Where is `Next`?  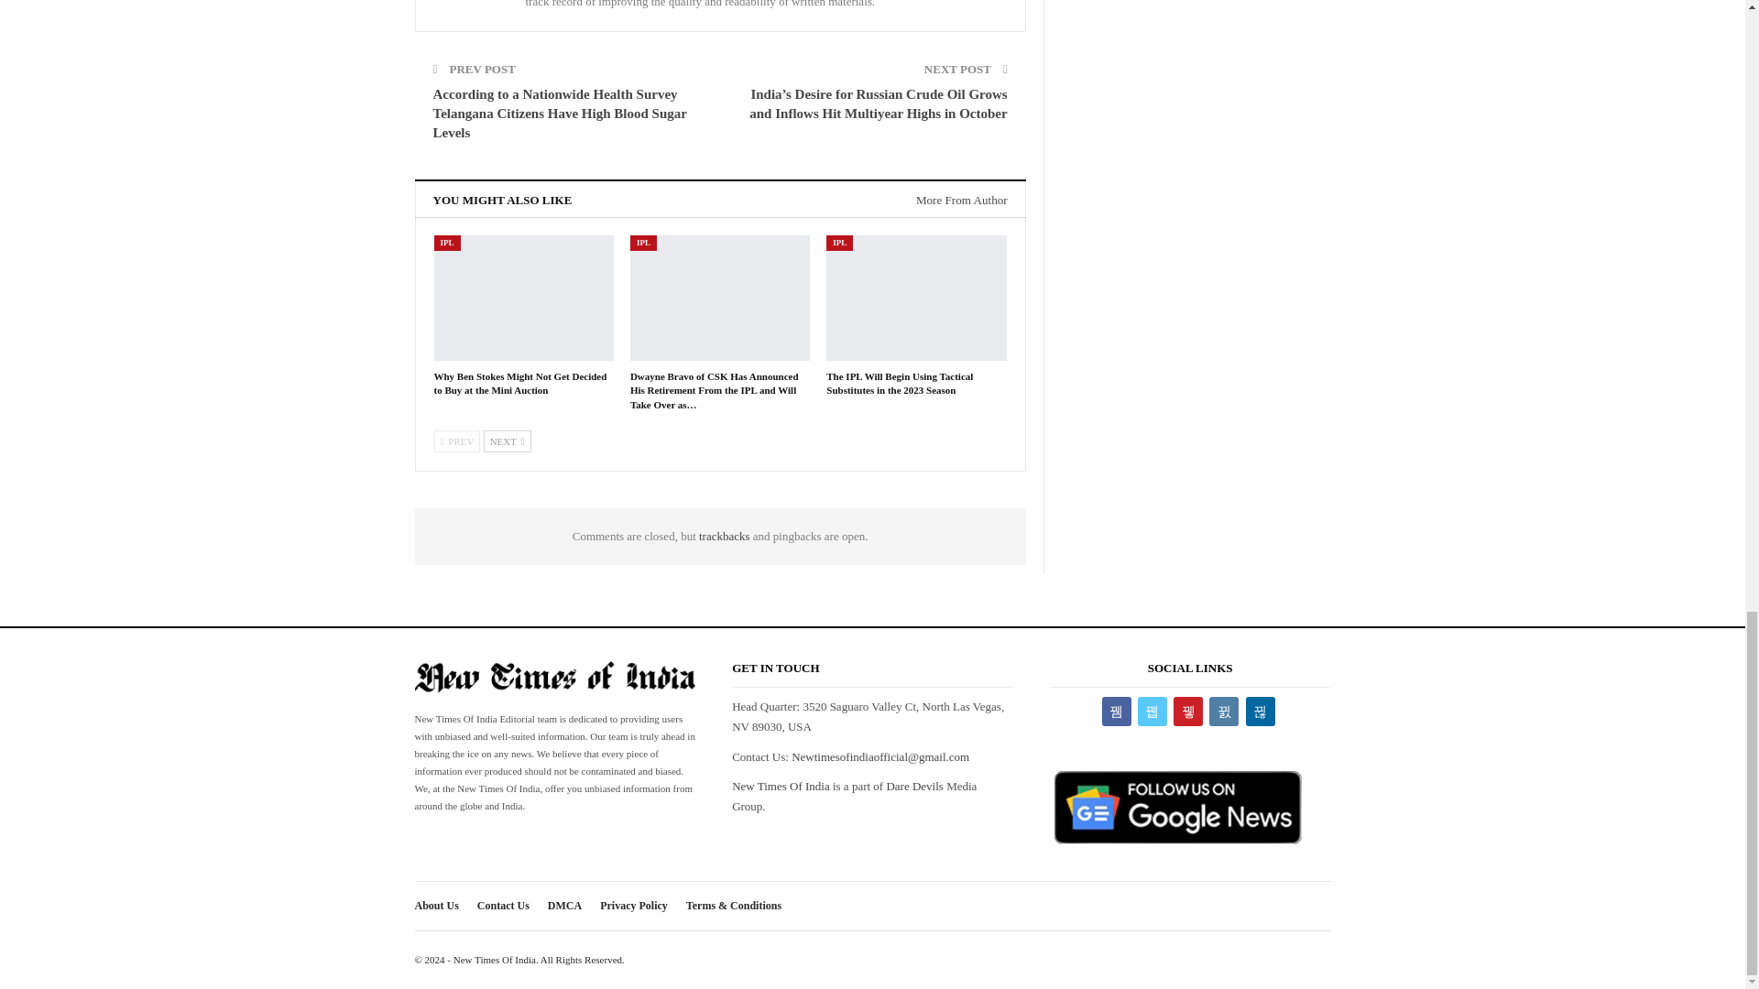
Next is located at coordinates (508, 440).